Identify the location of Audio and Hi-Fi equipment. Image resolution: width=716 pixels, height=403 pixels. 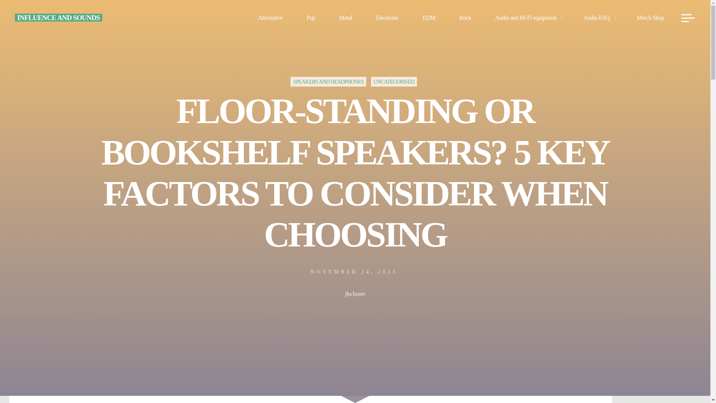
(527, 18).